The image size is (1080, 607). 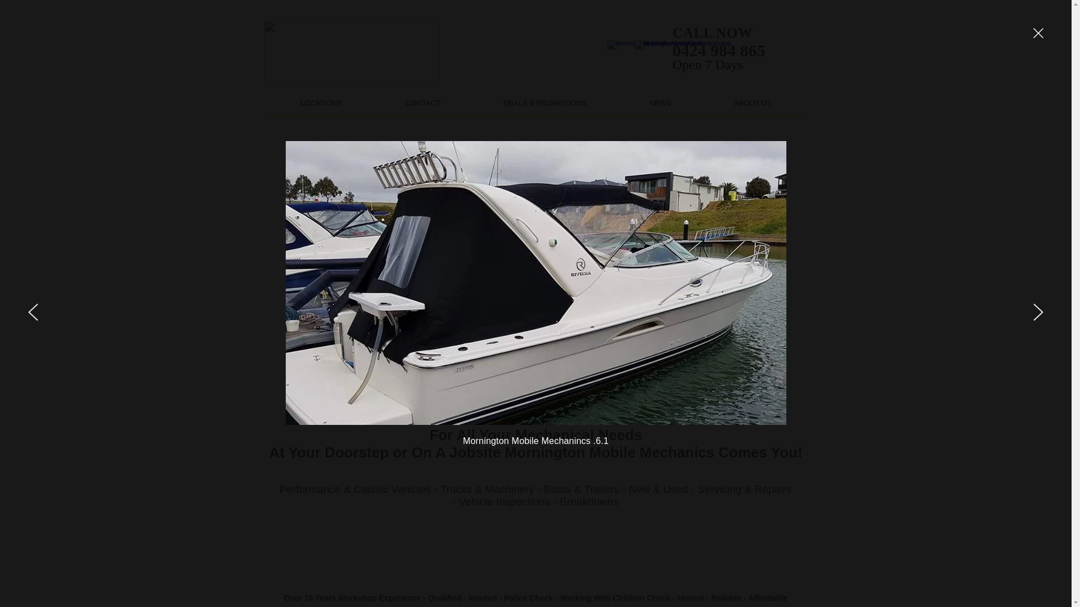 What do you see at coordinates (753, 107) in the screenshot?
I see `ABOUT US` at bounding box center [753, 107].